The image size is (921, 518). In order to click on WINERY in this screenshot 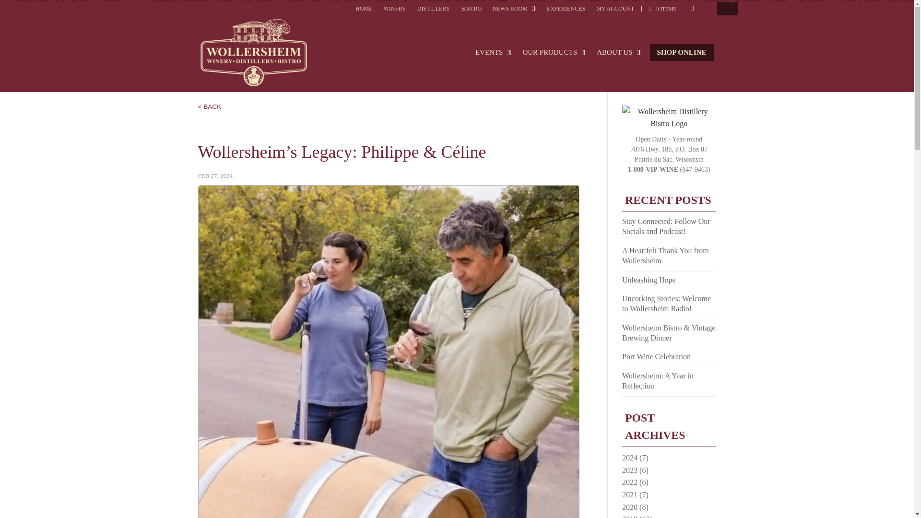, I will do `click(394, 11)`.